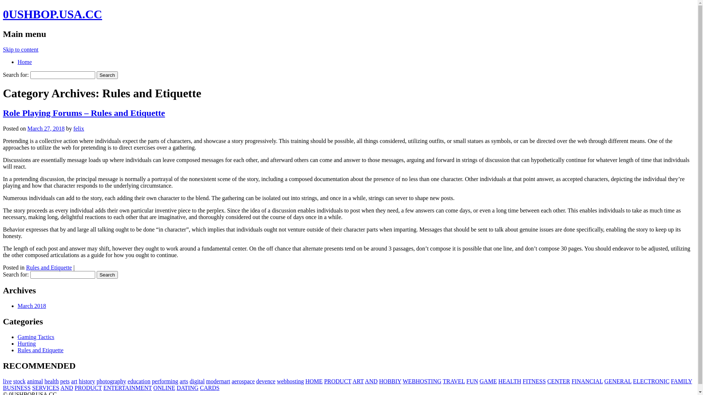 Image resolution: width=703 pixels, height=395 pixels. Describe the element at coordinates (75, 381) in the screenshot. I see `r` at that location.